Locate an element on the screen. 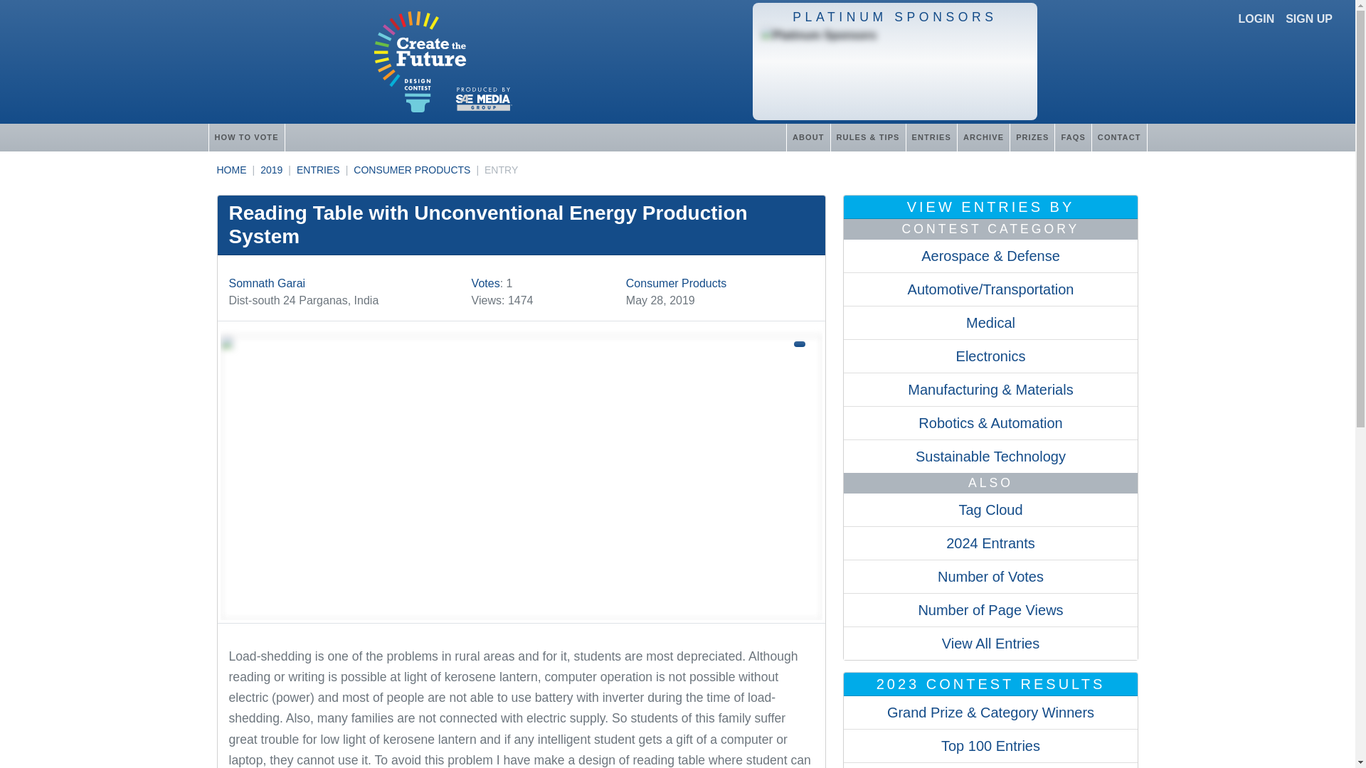  Votes is located at coordinates (485, 283).